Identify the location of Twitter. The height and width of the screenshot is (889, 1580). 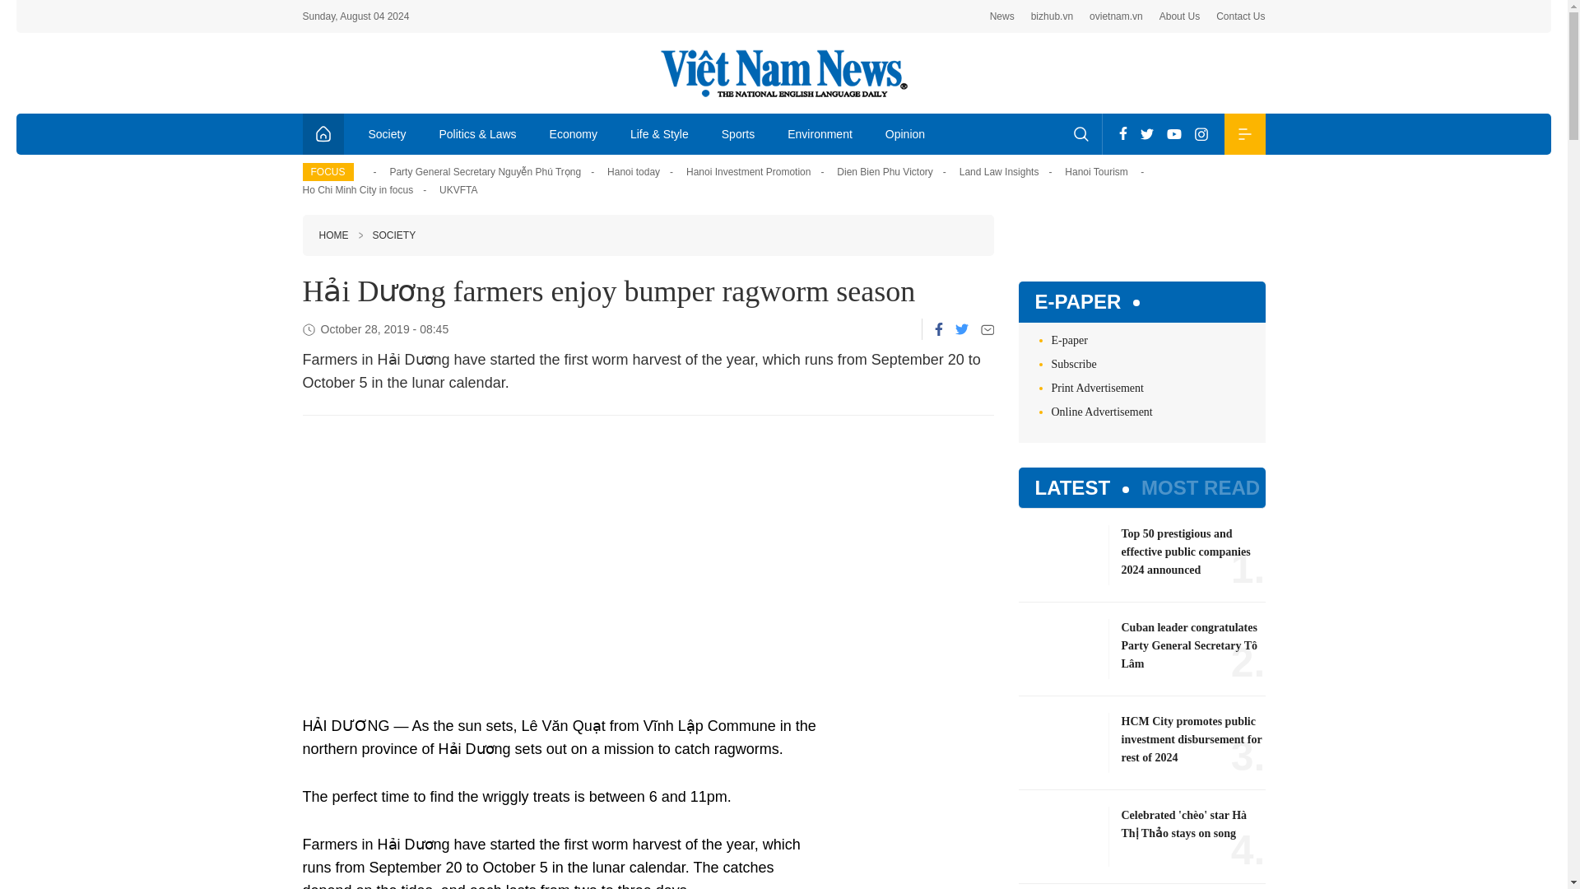
(1147, 133).